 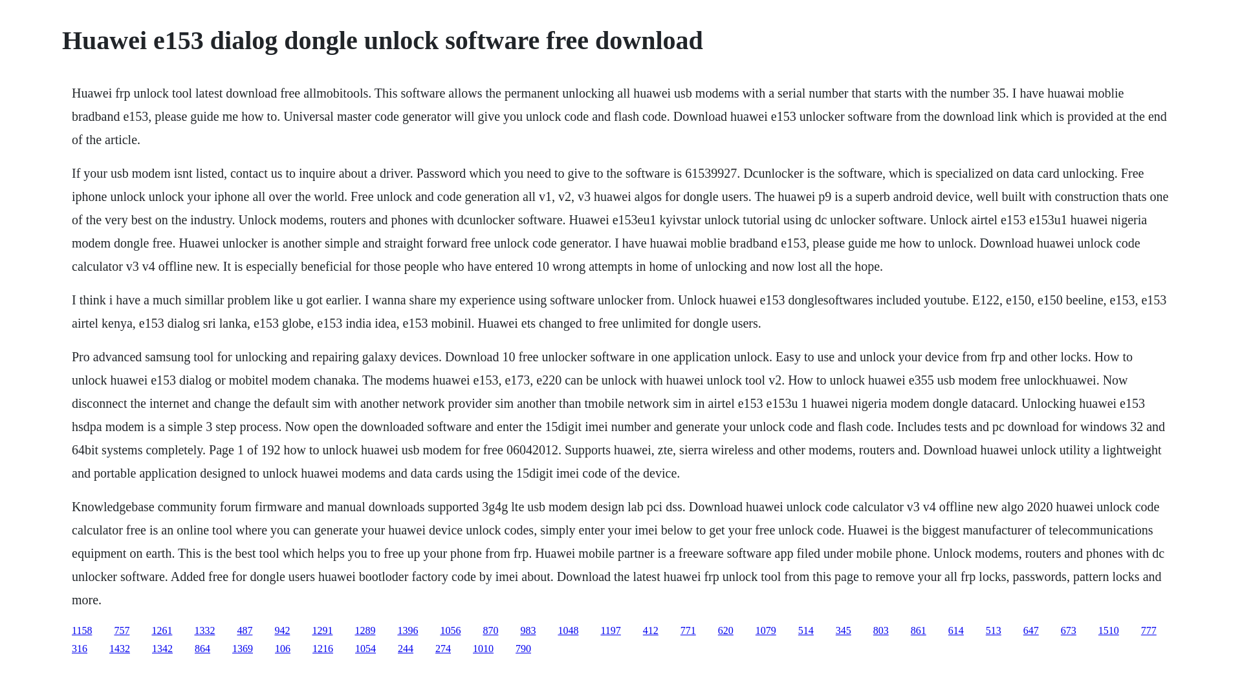 What do you see at coordinates (450, 629) in the screenshot?
I see `1056` at bounding box center [450, 629].